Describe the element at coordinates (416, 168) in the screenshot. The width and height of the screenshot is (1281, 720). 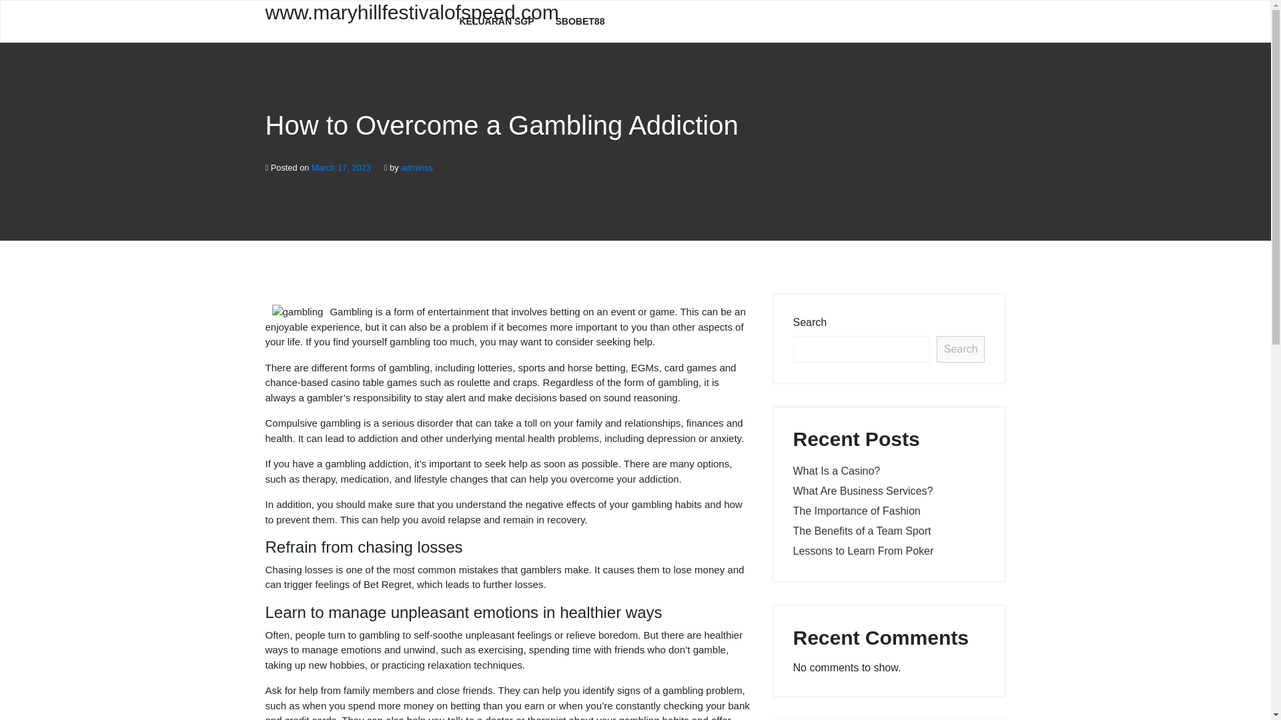
I see `adminss` at that location.